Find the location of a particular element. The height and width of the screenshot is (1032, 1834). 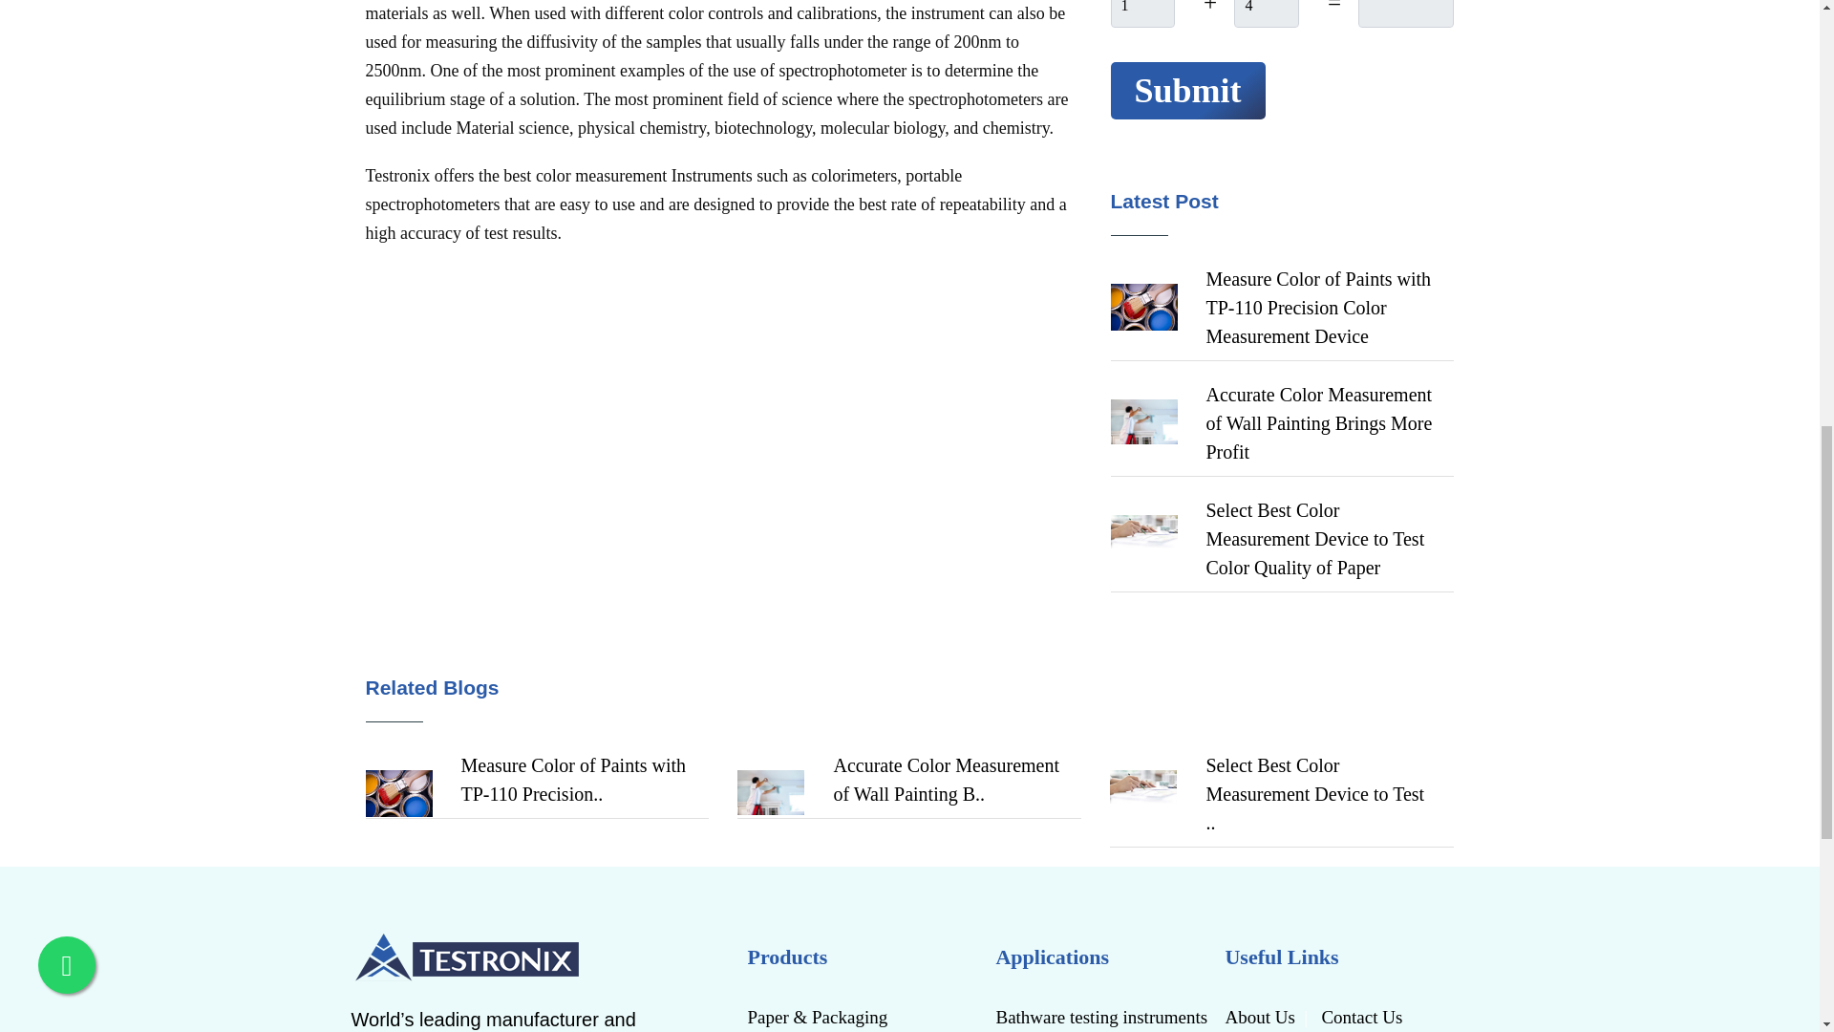

Accurate Color Measurement of Wall Painting B.. is located at coordinates (573, 780).